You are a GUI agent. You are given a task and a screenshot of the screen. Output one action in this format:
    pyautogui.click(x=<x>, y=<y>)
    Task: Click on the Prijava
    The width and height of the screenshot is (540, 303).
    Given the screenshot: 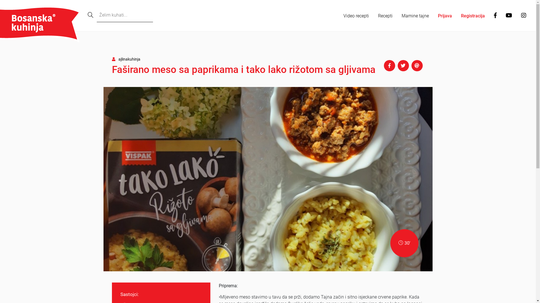 What is the action you would take?
    pyautogui.click(x=445, y=16)
    